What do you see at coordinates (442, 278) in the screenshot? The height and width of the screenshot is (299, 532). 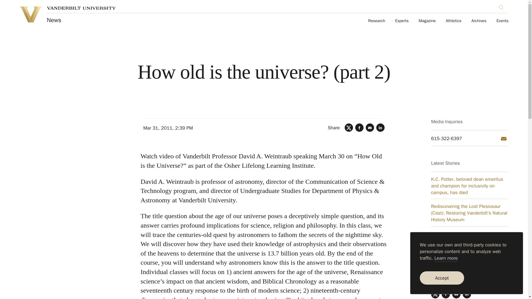 I see `Accept` at bounding box center [442, 278].